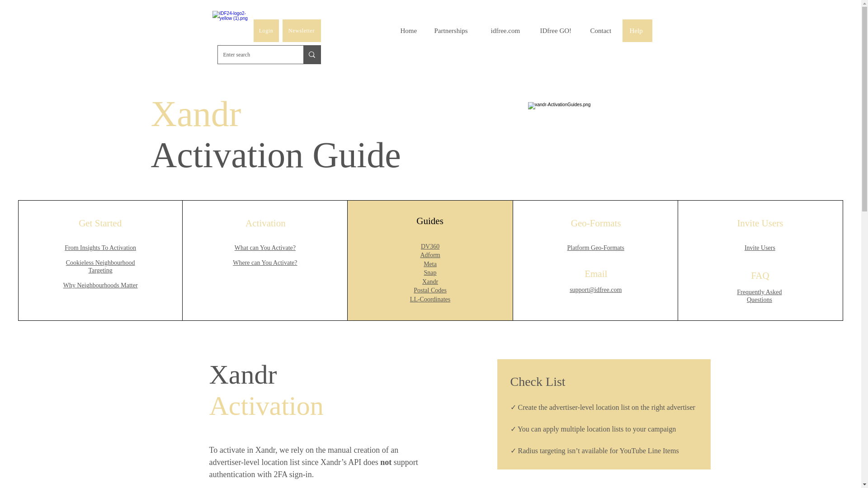 The image size is (868, 488). I want to click on Home, so click(231, 29).